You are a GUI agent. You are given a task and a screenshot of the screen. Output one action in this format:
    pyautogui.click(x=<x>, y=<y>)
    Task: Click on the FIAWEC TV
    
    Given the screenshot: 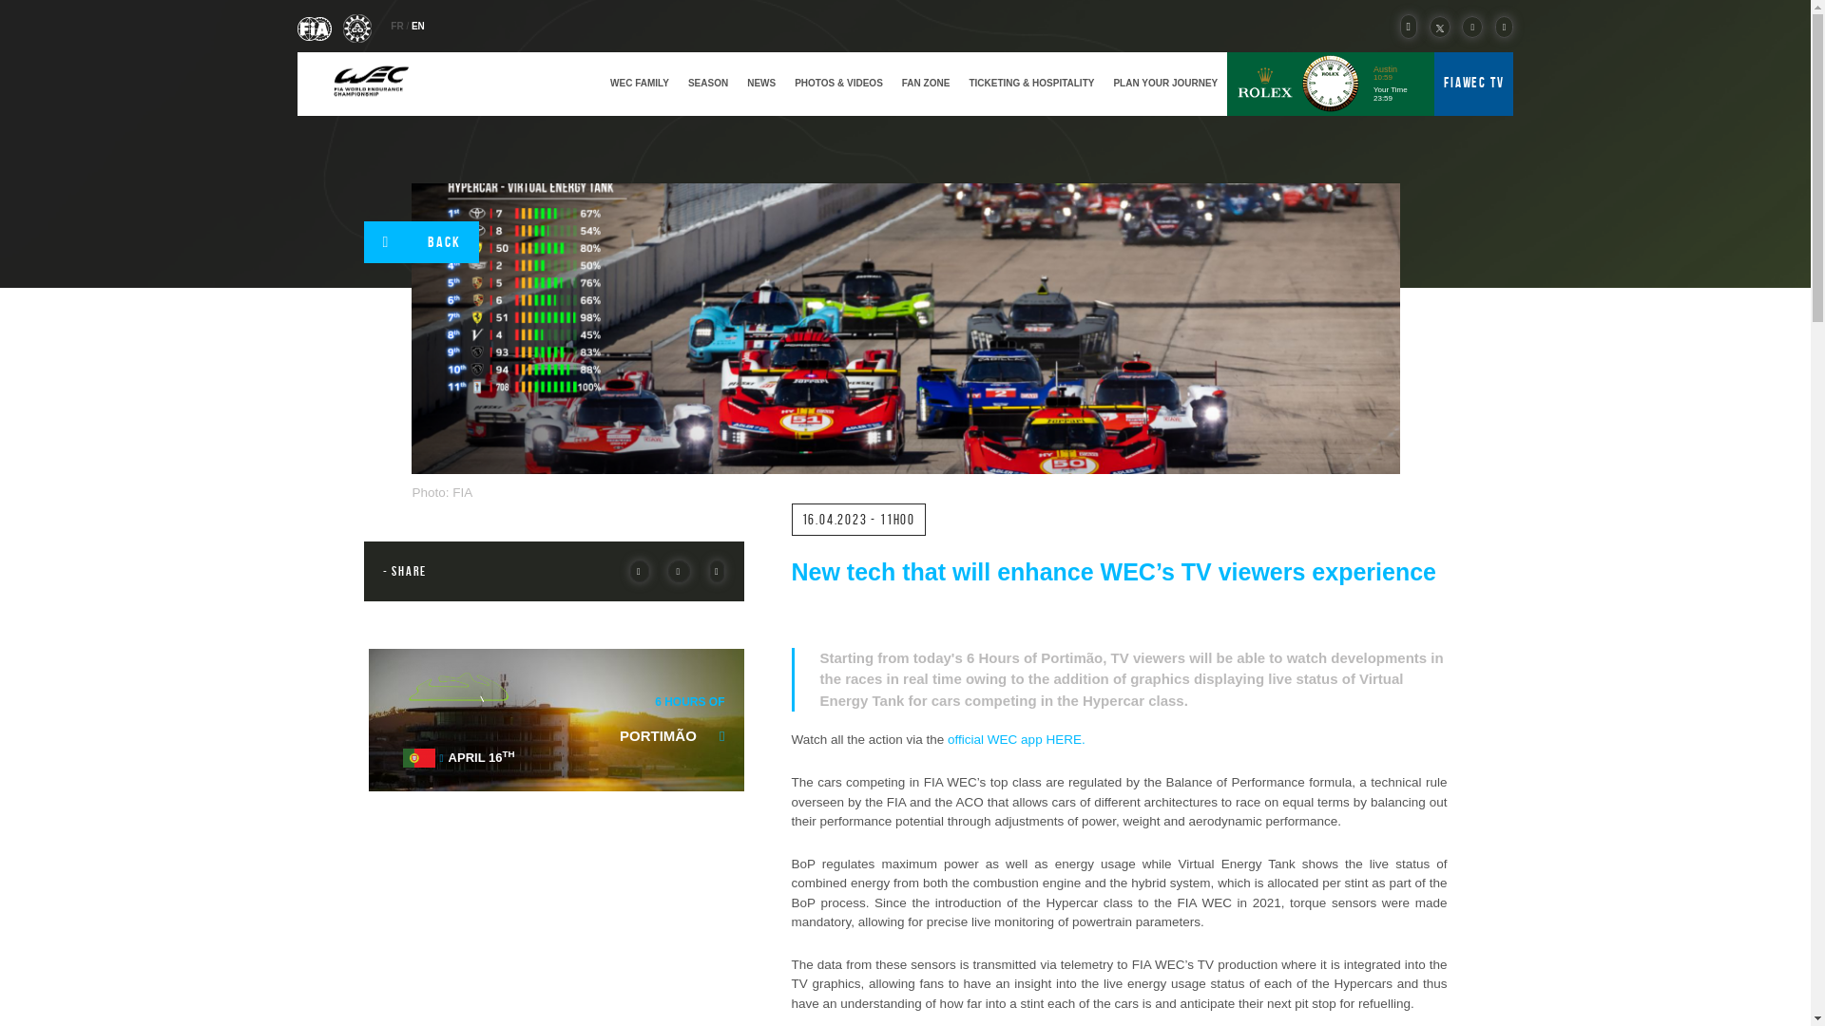 What is the action you would take?
    pyautogui.click(x=1473, y=82)
    